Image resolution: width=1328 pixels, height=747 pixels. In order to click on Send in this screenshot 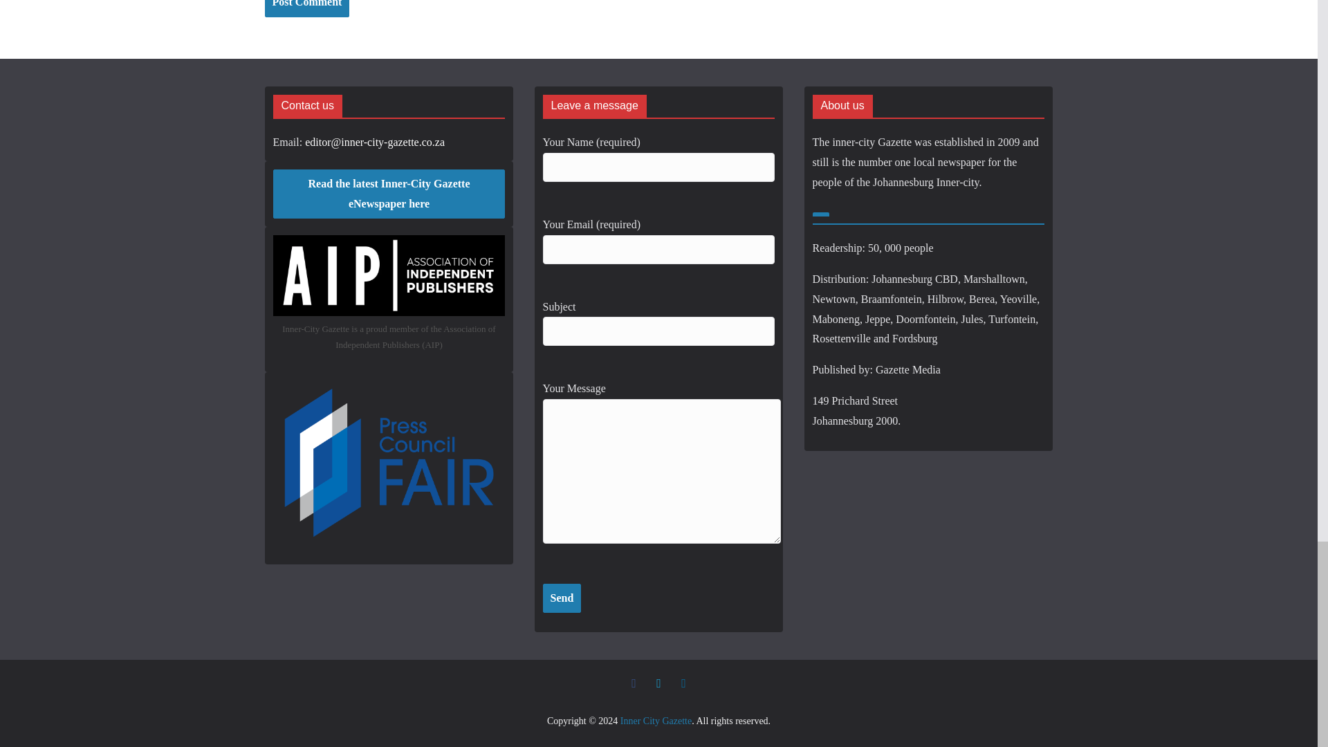, I will do `click(562, 598)`.